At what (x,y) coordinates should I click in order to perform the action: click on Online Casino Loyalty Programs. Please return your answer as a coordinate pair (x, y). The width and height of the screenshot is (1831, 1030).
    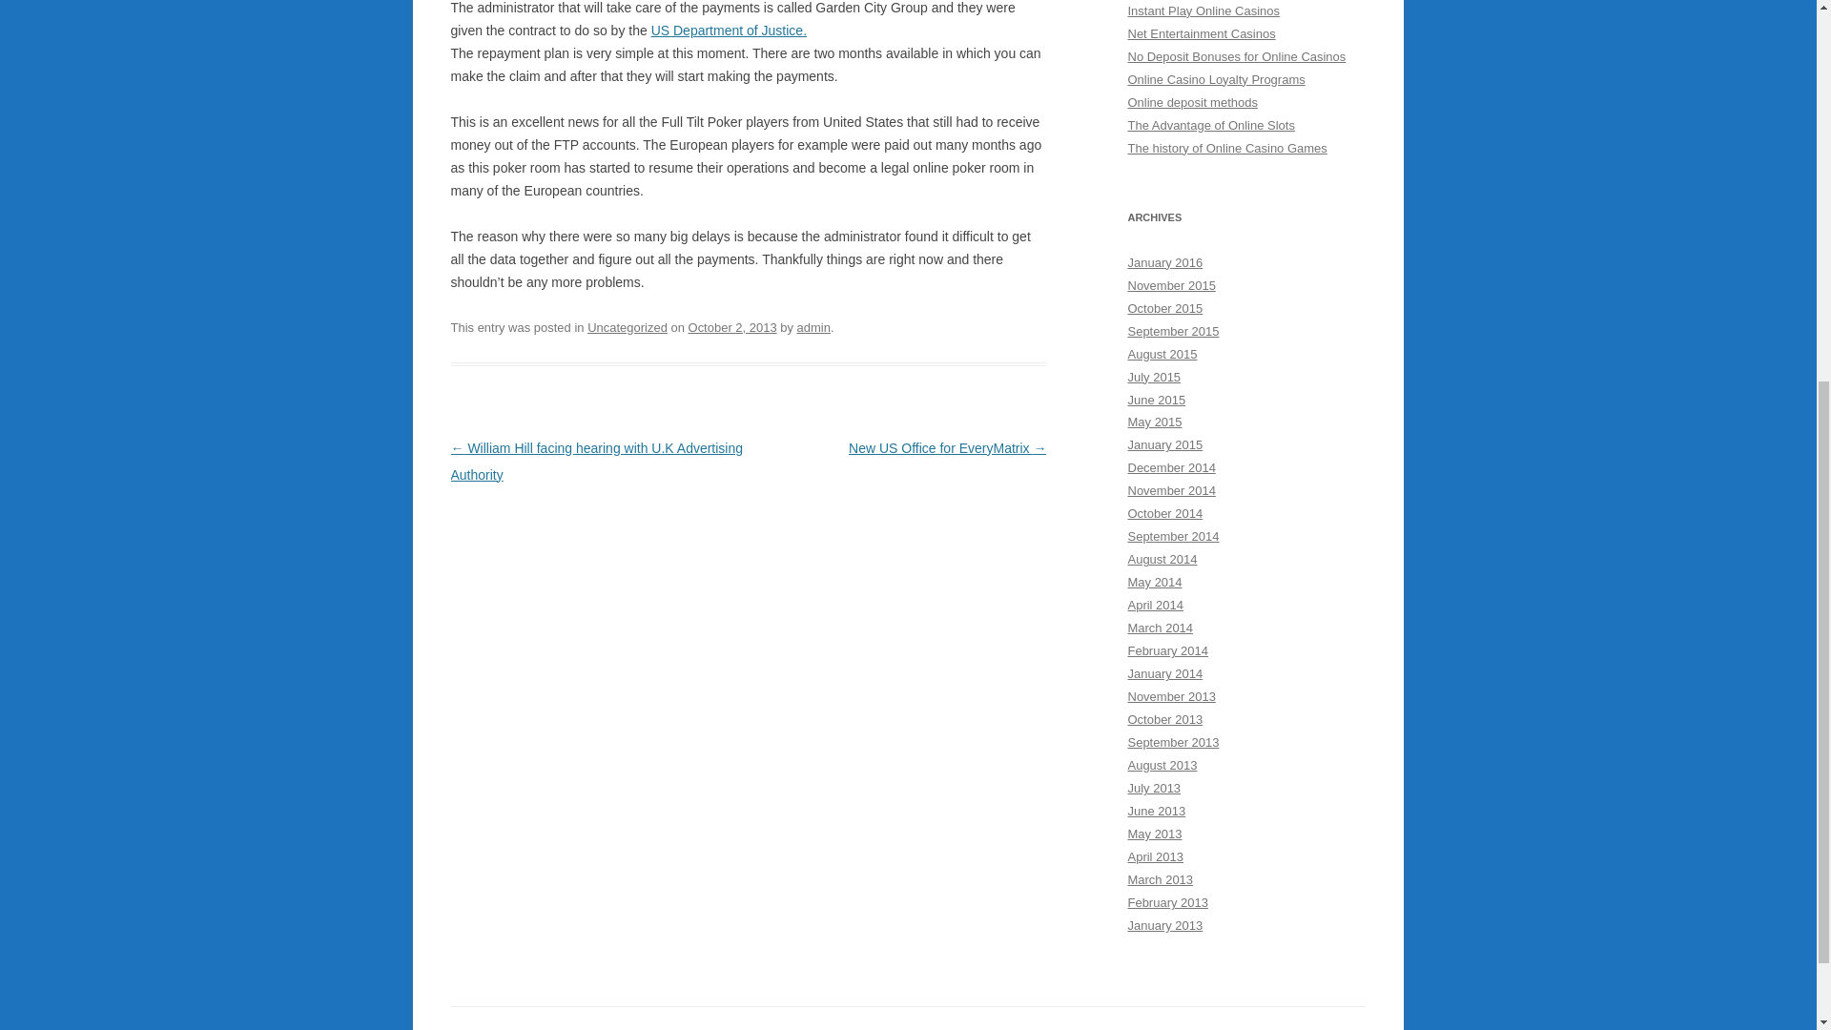
    Looking at the image, I should click on (1215, 78).